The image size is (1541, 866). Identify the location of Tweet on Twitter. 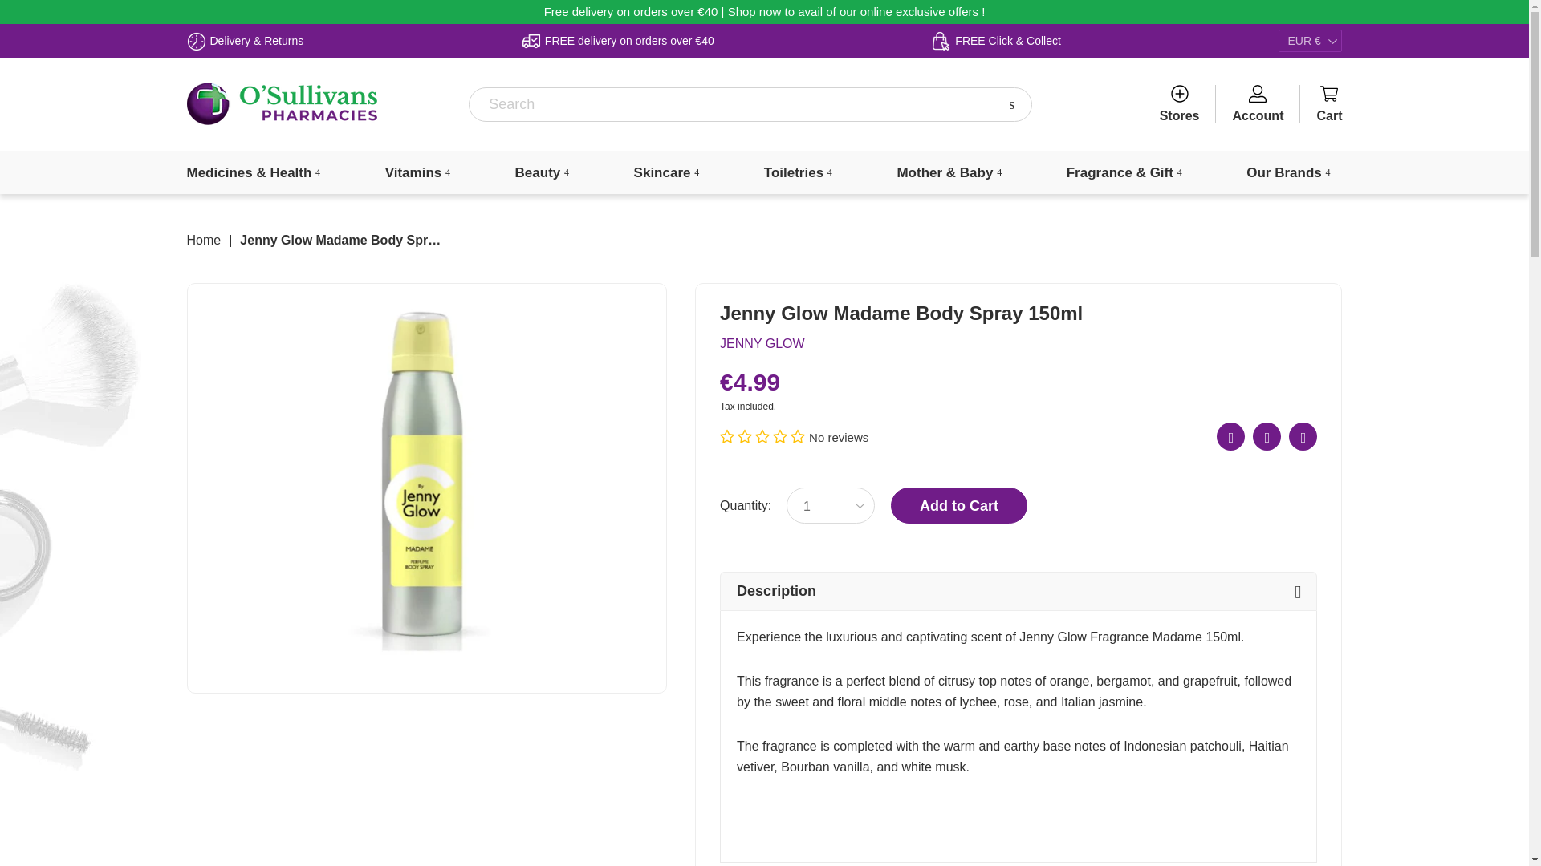
(1267, 436).